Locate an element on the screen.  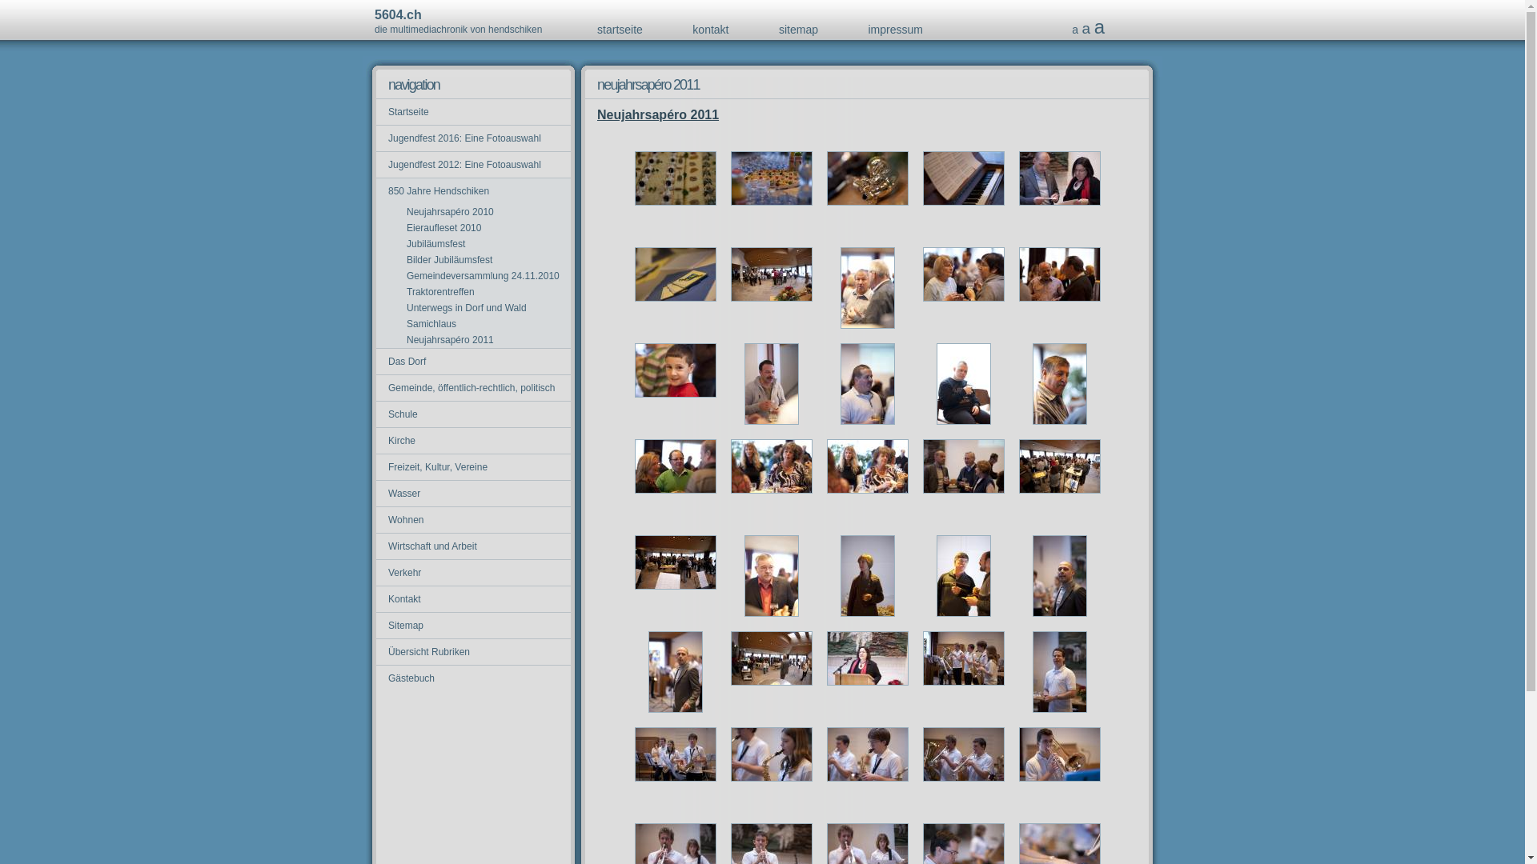
Unterwegs in Dorf und Wald is located at coordinates (461, 308).